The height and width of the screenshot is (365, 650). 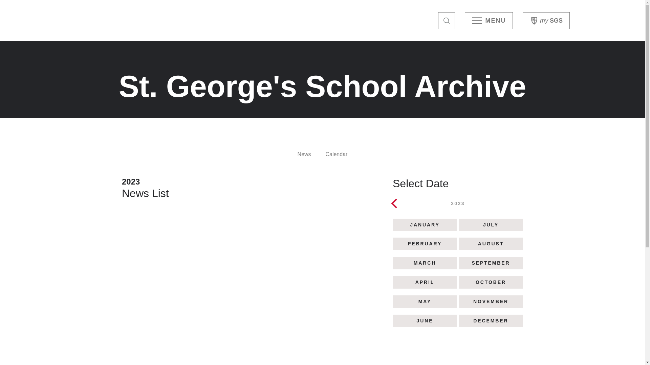 What do you see at coordinates (425, 283) in the screenshot?
I see `APRIL` at bounding box center [425, 283].